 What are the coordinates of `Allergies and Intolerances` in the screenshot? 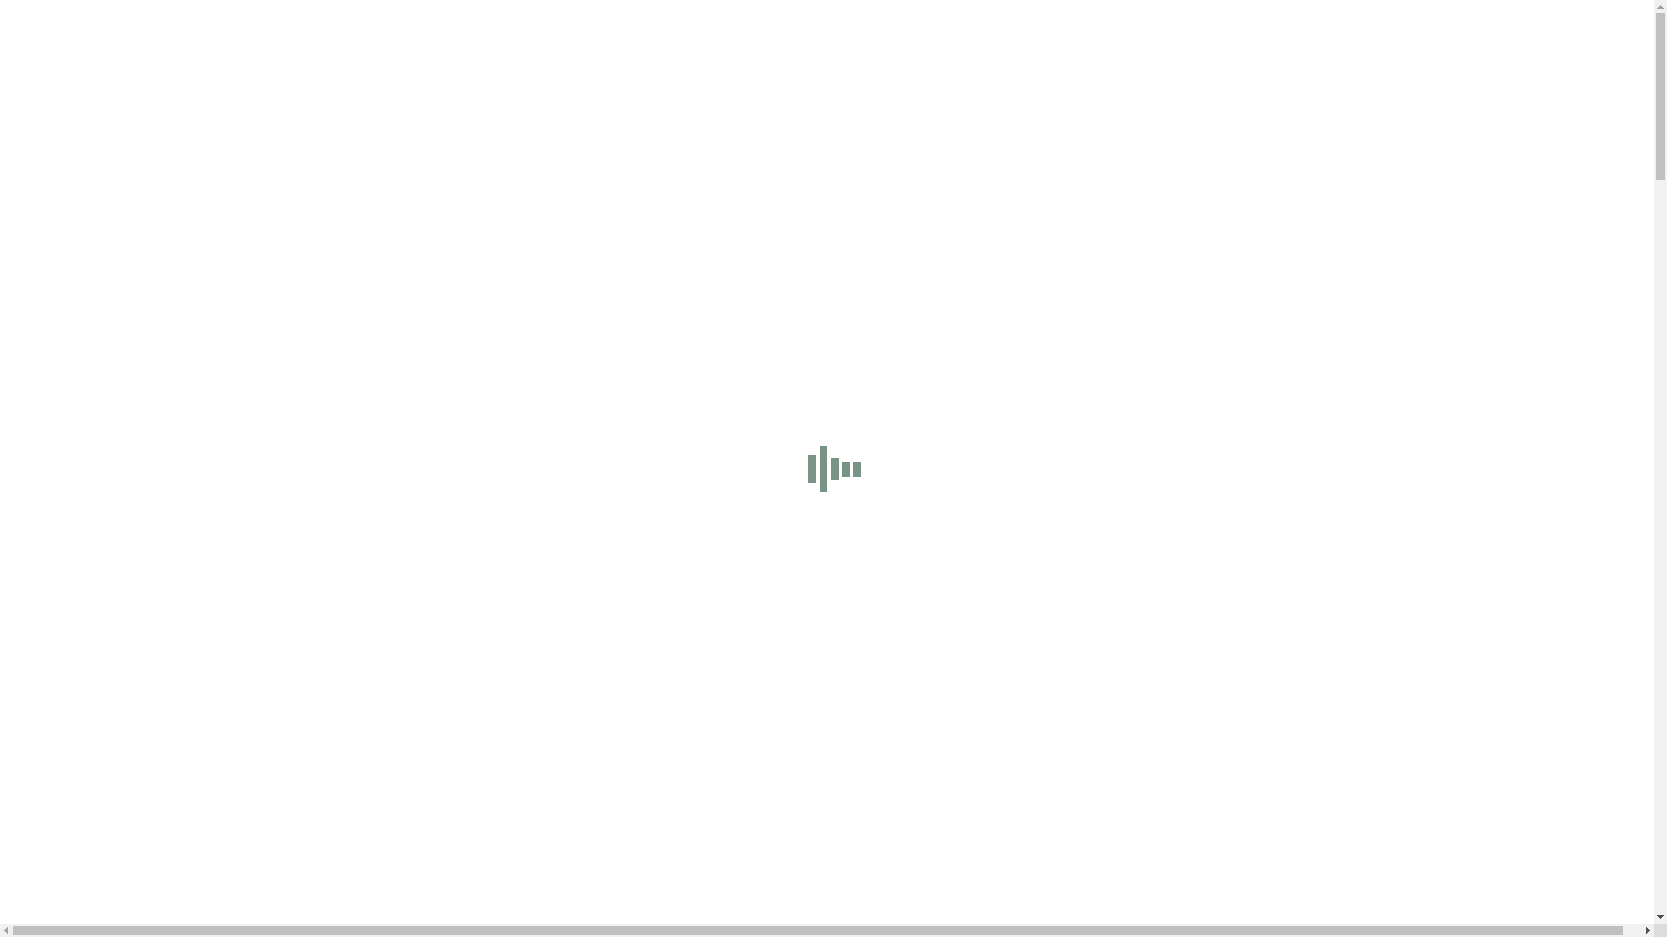 It's located at (149, 864).